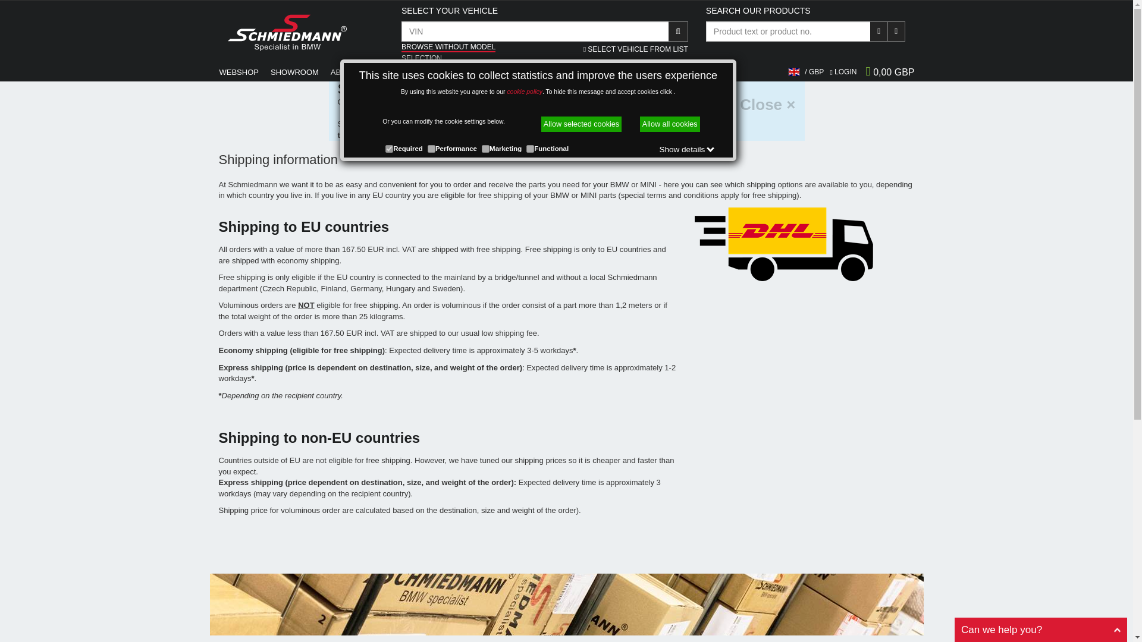 The image size is (1142, 642). I want to click on 100, so click(431, 149).